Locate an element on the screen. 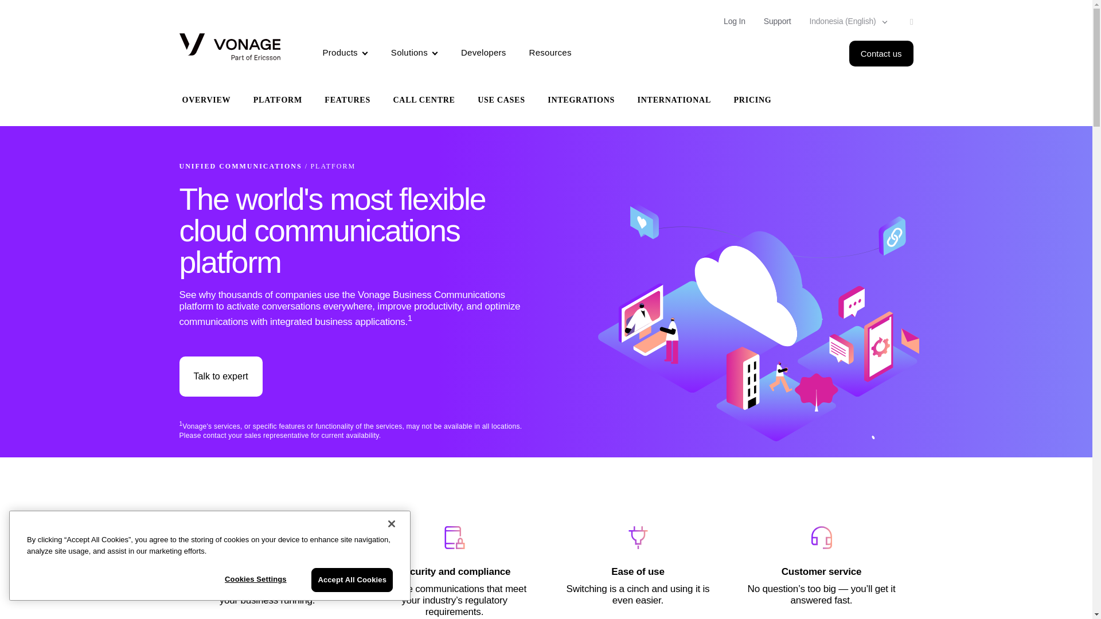  Headset is located at coordinates (821, 538).